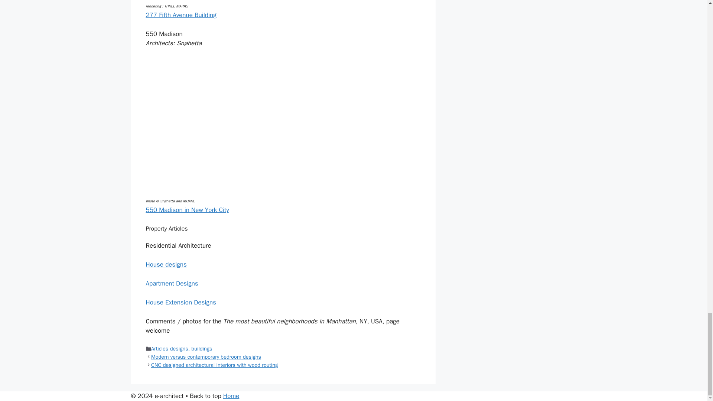  I want to click on CNC designed architectural interiors with wood routing, so click(215, 365).